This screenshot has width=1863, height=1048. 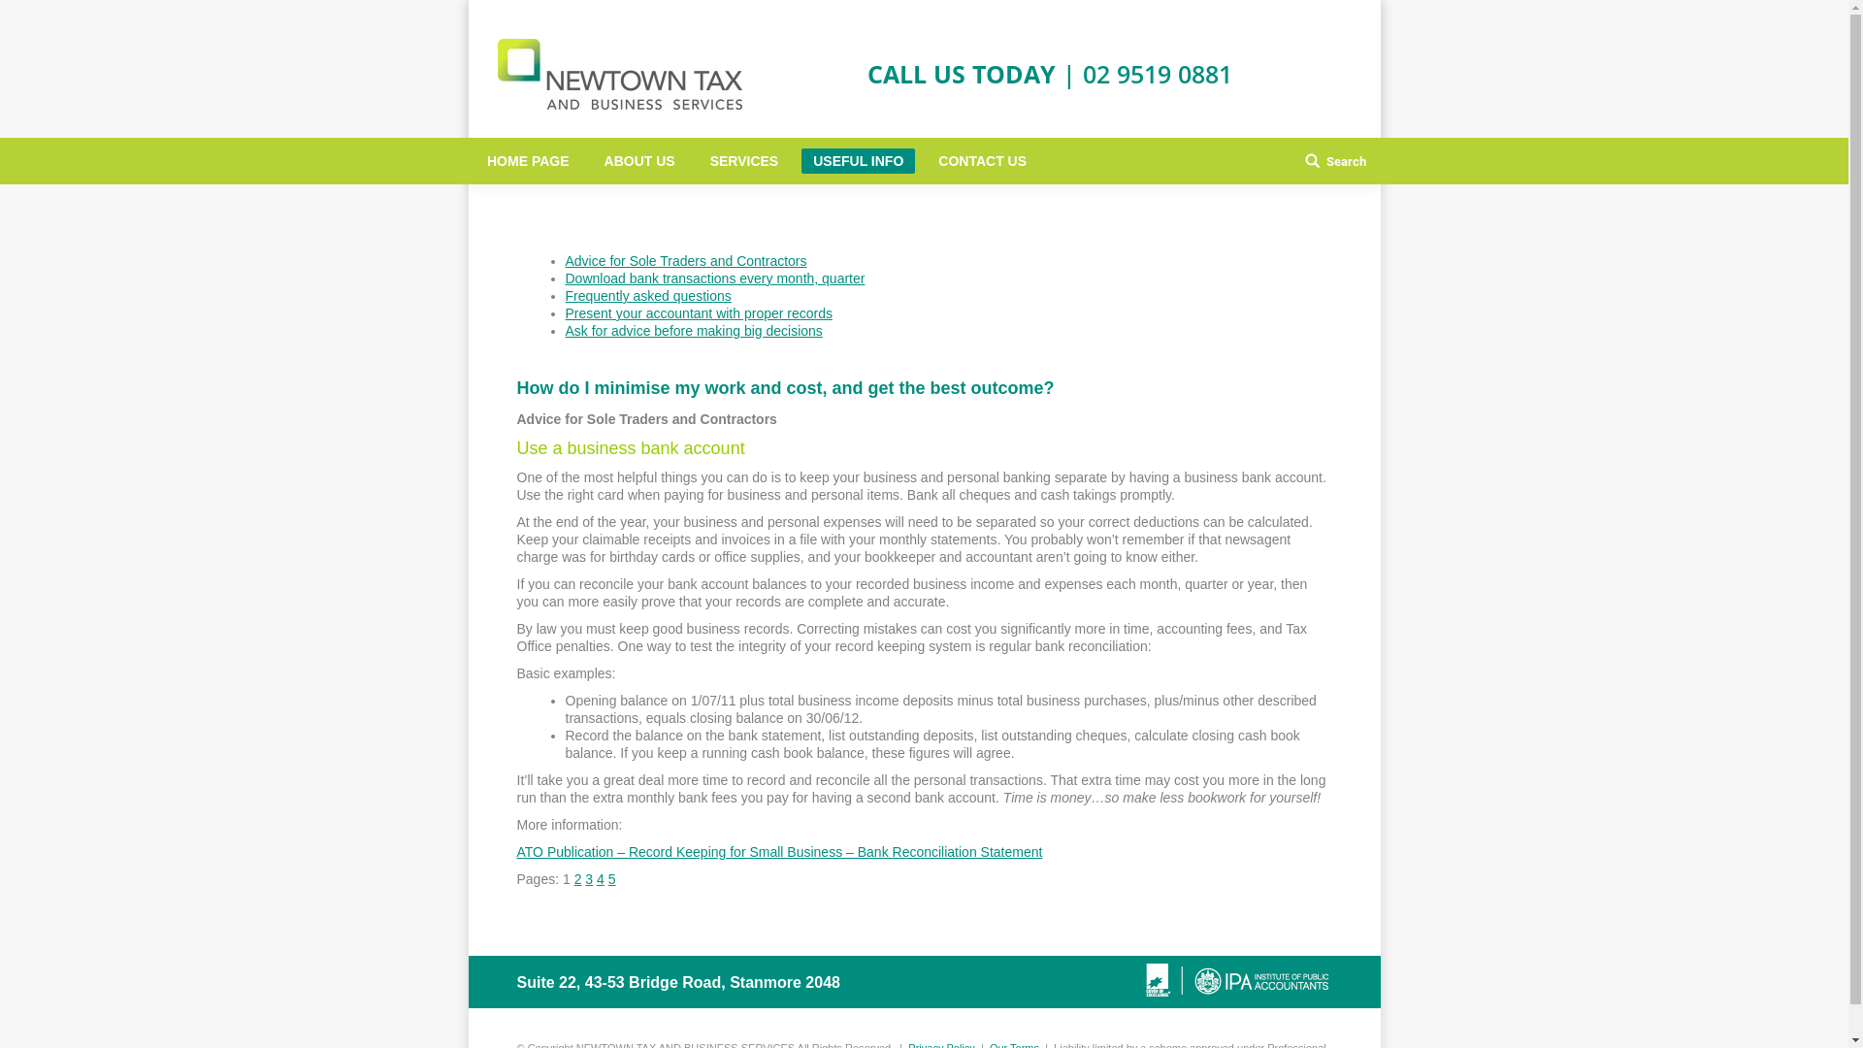 I want to click on Ask for advice before making big decisions, so click(x=693, y=331).